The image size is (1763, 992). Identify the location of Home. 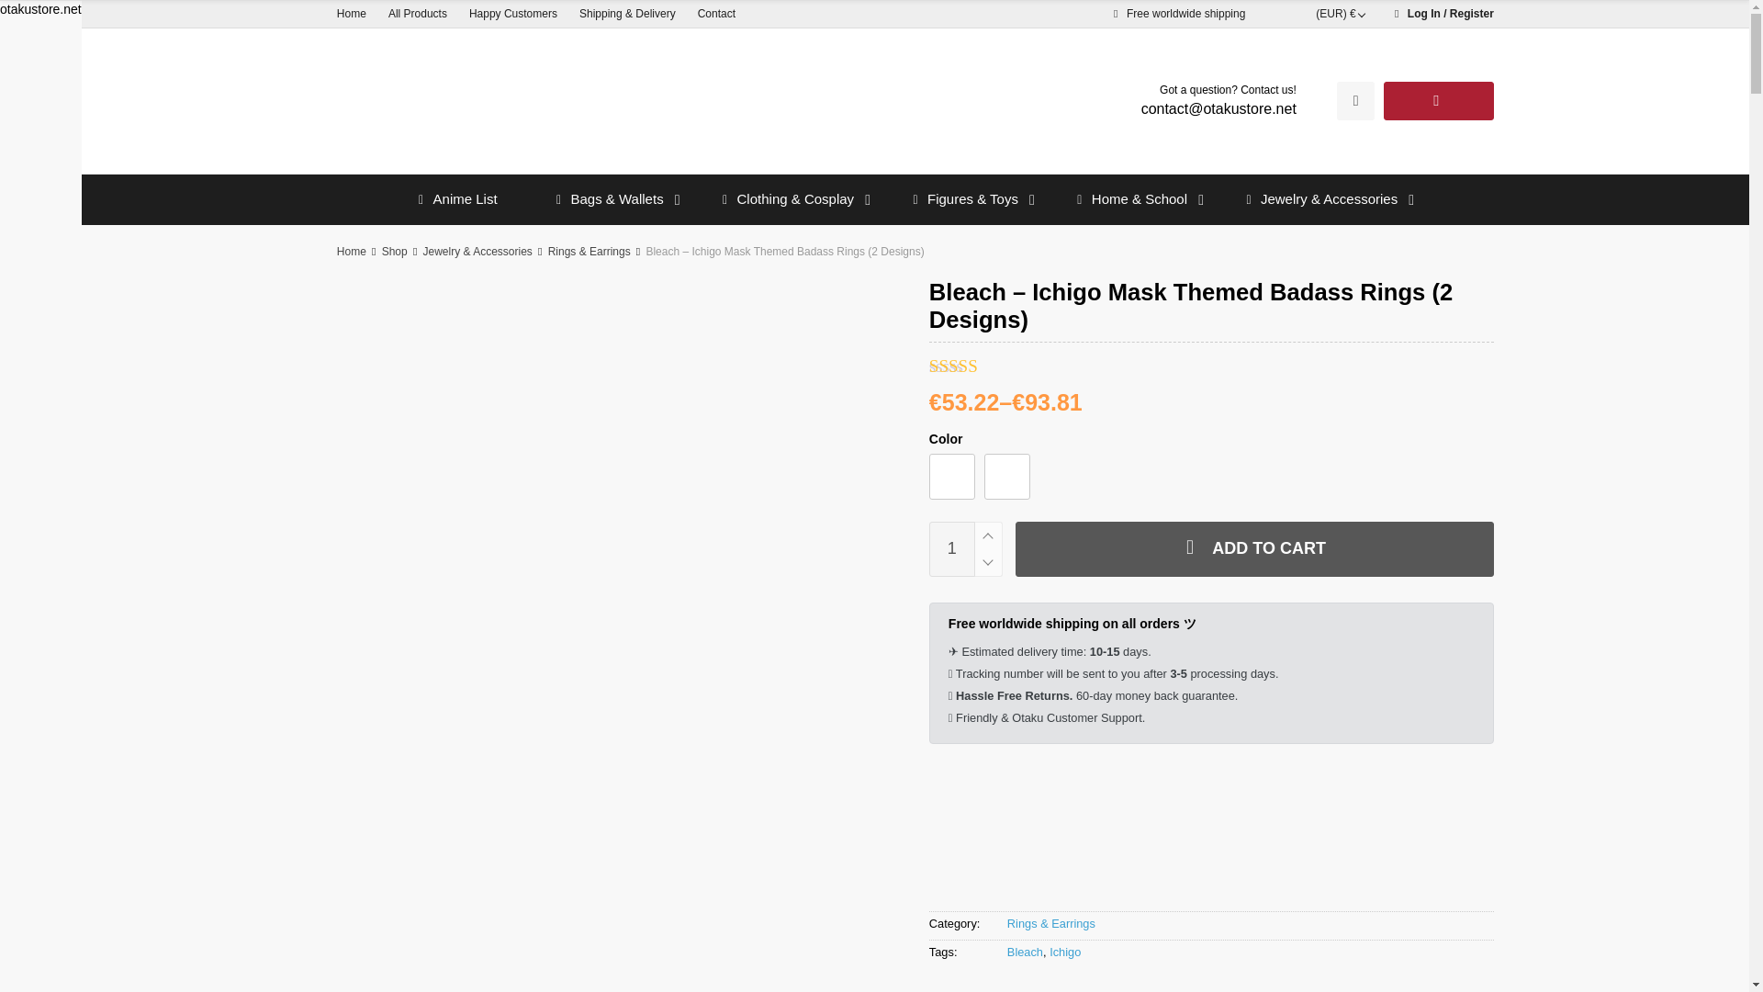
(351, 14).